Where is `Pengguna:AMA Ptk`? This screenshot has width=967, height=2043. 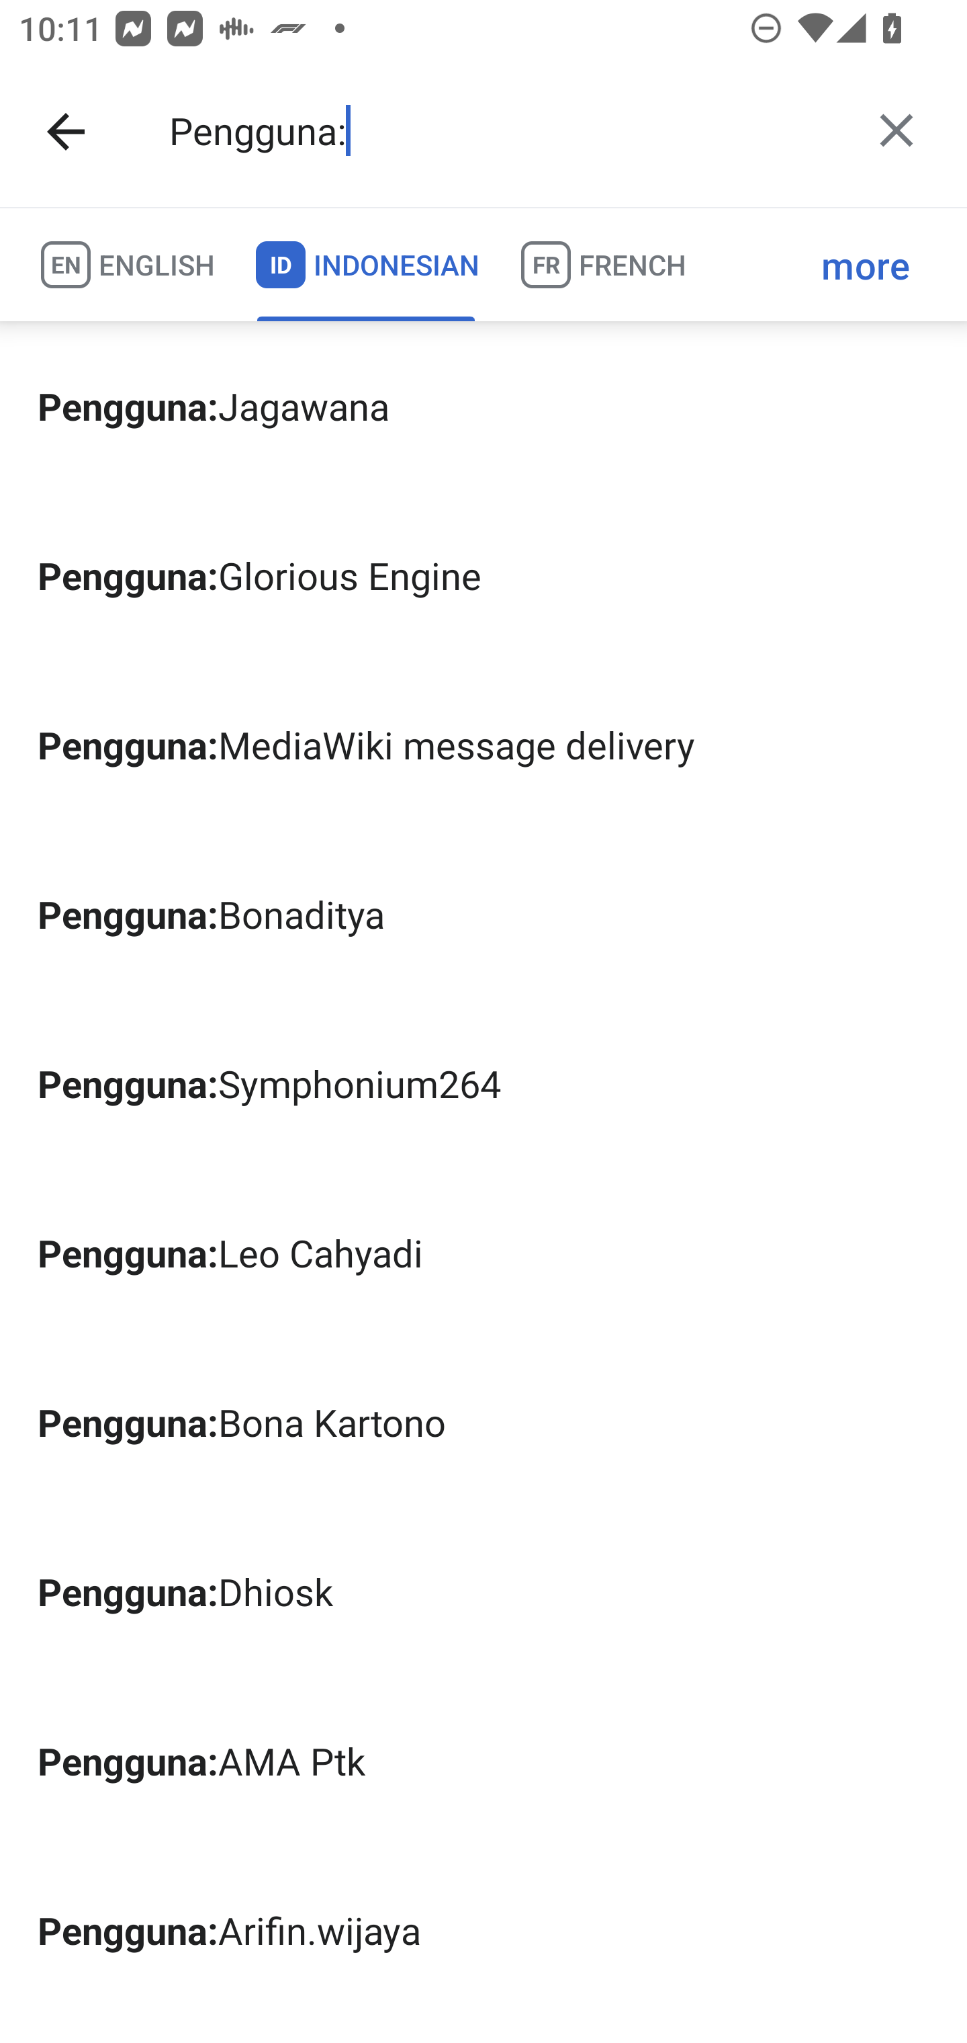
Pengguna:AMA Ptk is located at coordinates (483, 1759).